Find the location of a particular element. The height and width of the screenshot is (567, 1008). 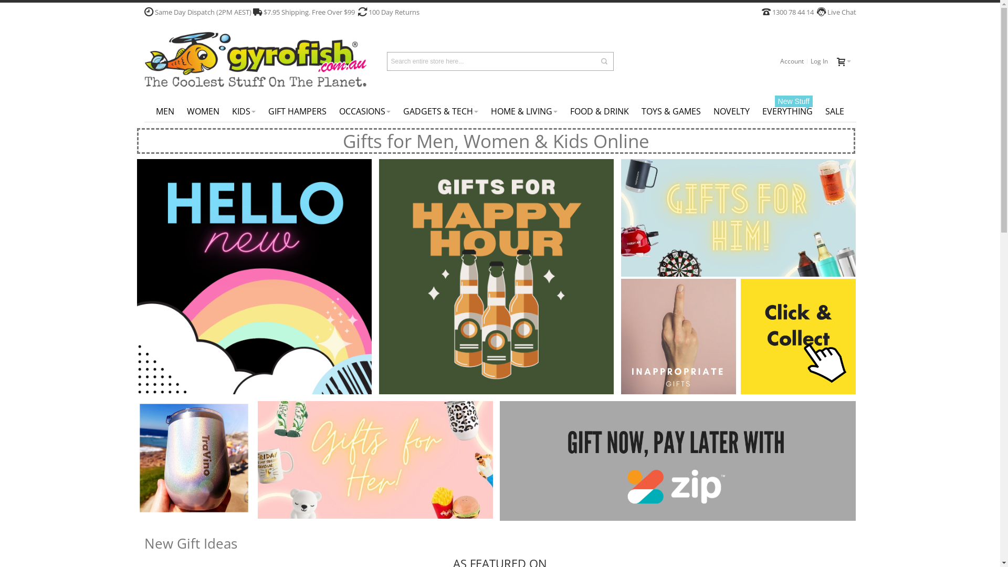

  is located at coordinates (844, 61).